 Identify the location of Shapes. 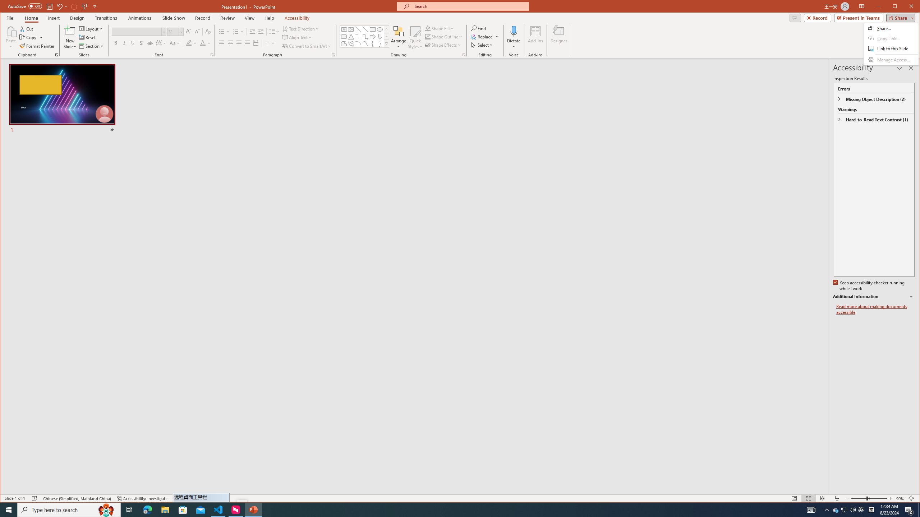
(386, 43).